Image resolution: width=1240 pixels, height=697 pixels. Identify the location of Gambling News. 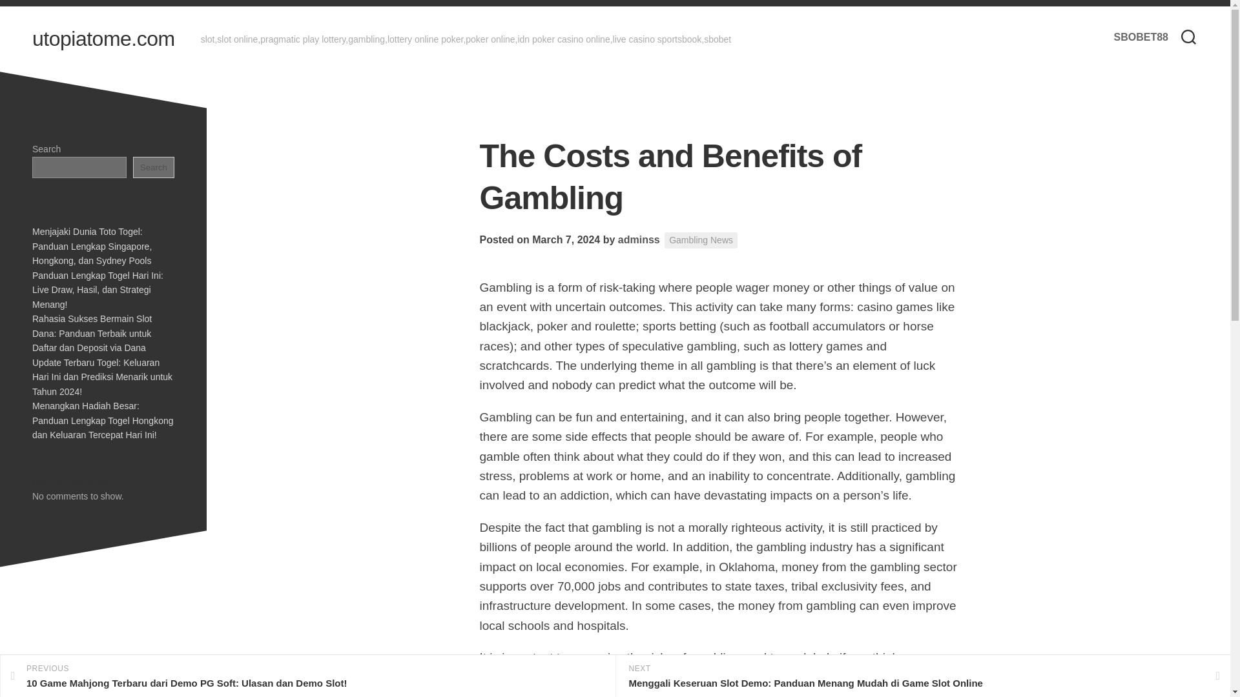
(701, 240).